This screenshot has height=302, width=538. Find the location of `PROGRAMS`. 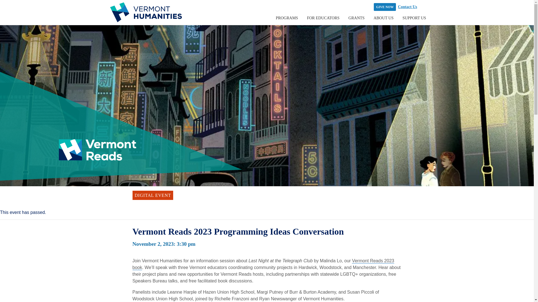

PROGRAMS is located at coordinates (287, 18).